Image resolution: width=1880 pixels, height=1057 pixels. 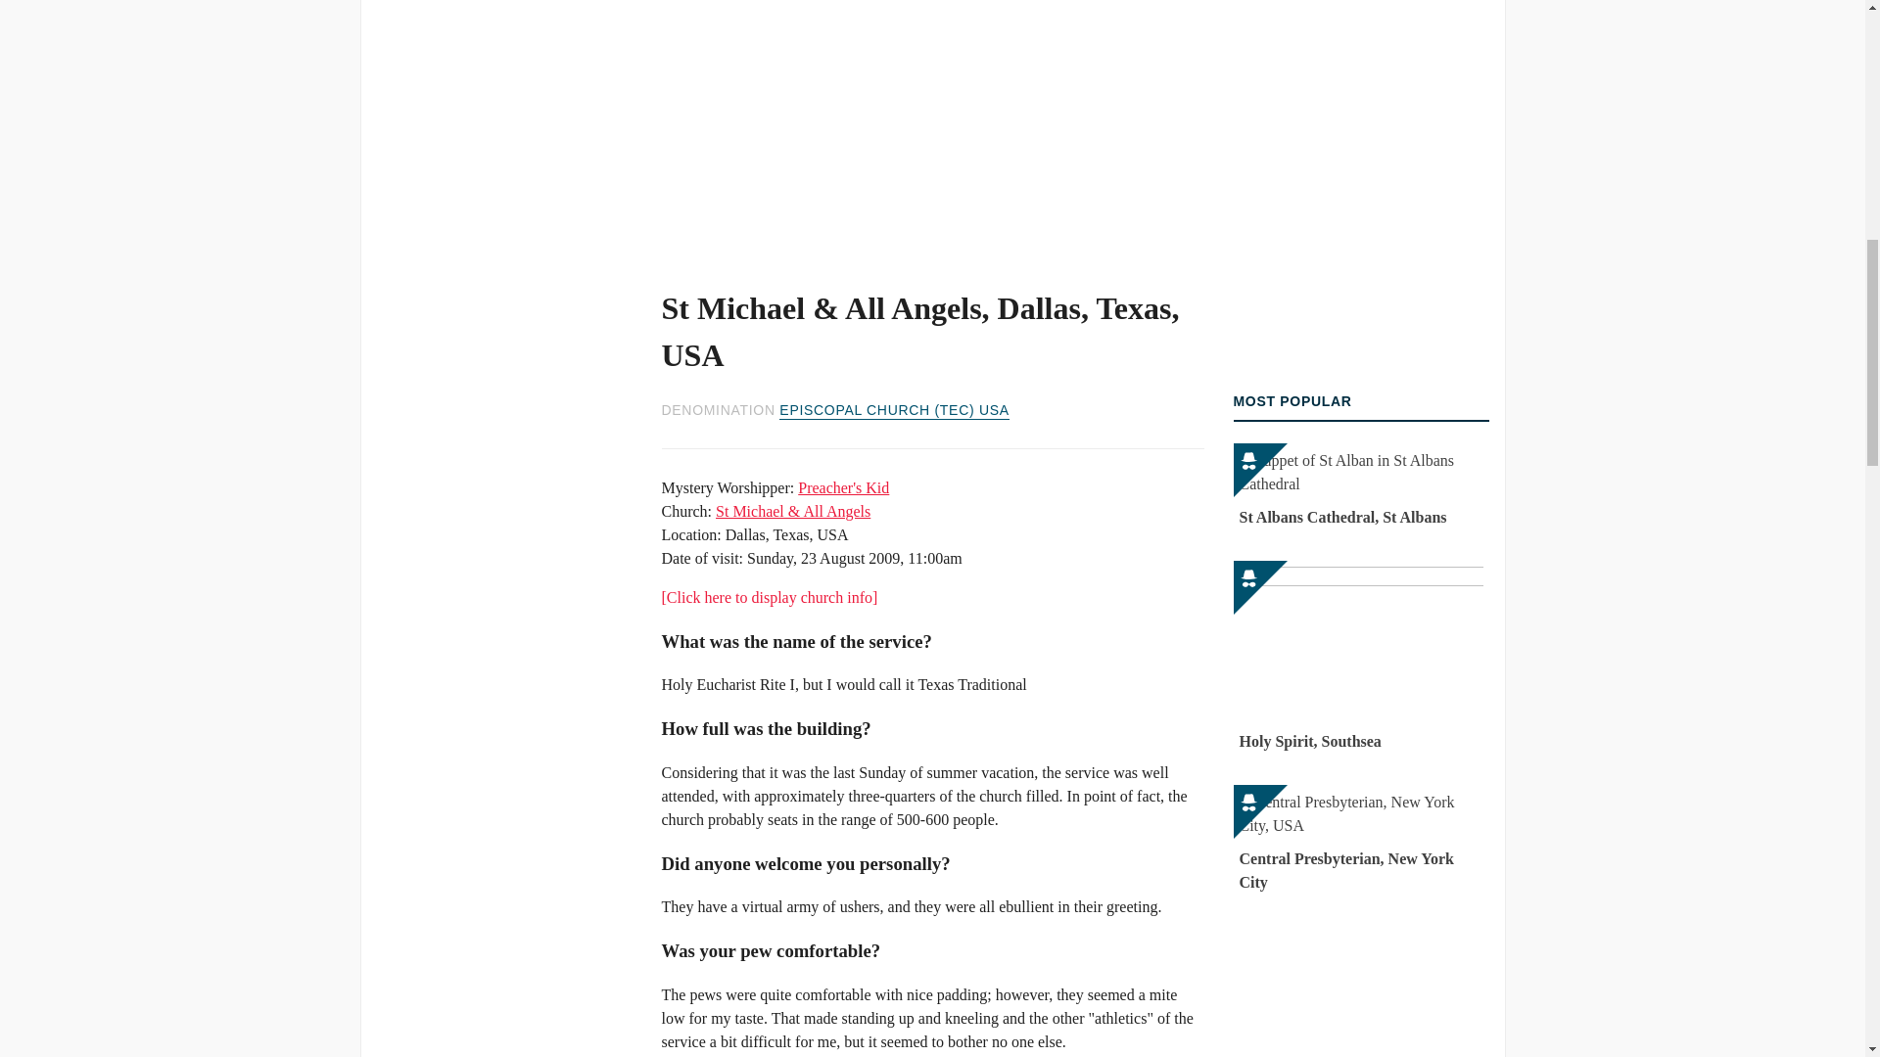 I want to click on Holy Spirit, Southsea, so click(x=1361, y=660).